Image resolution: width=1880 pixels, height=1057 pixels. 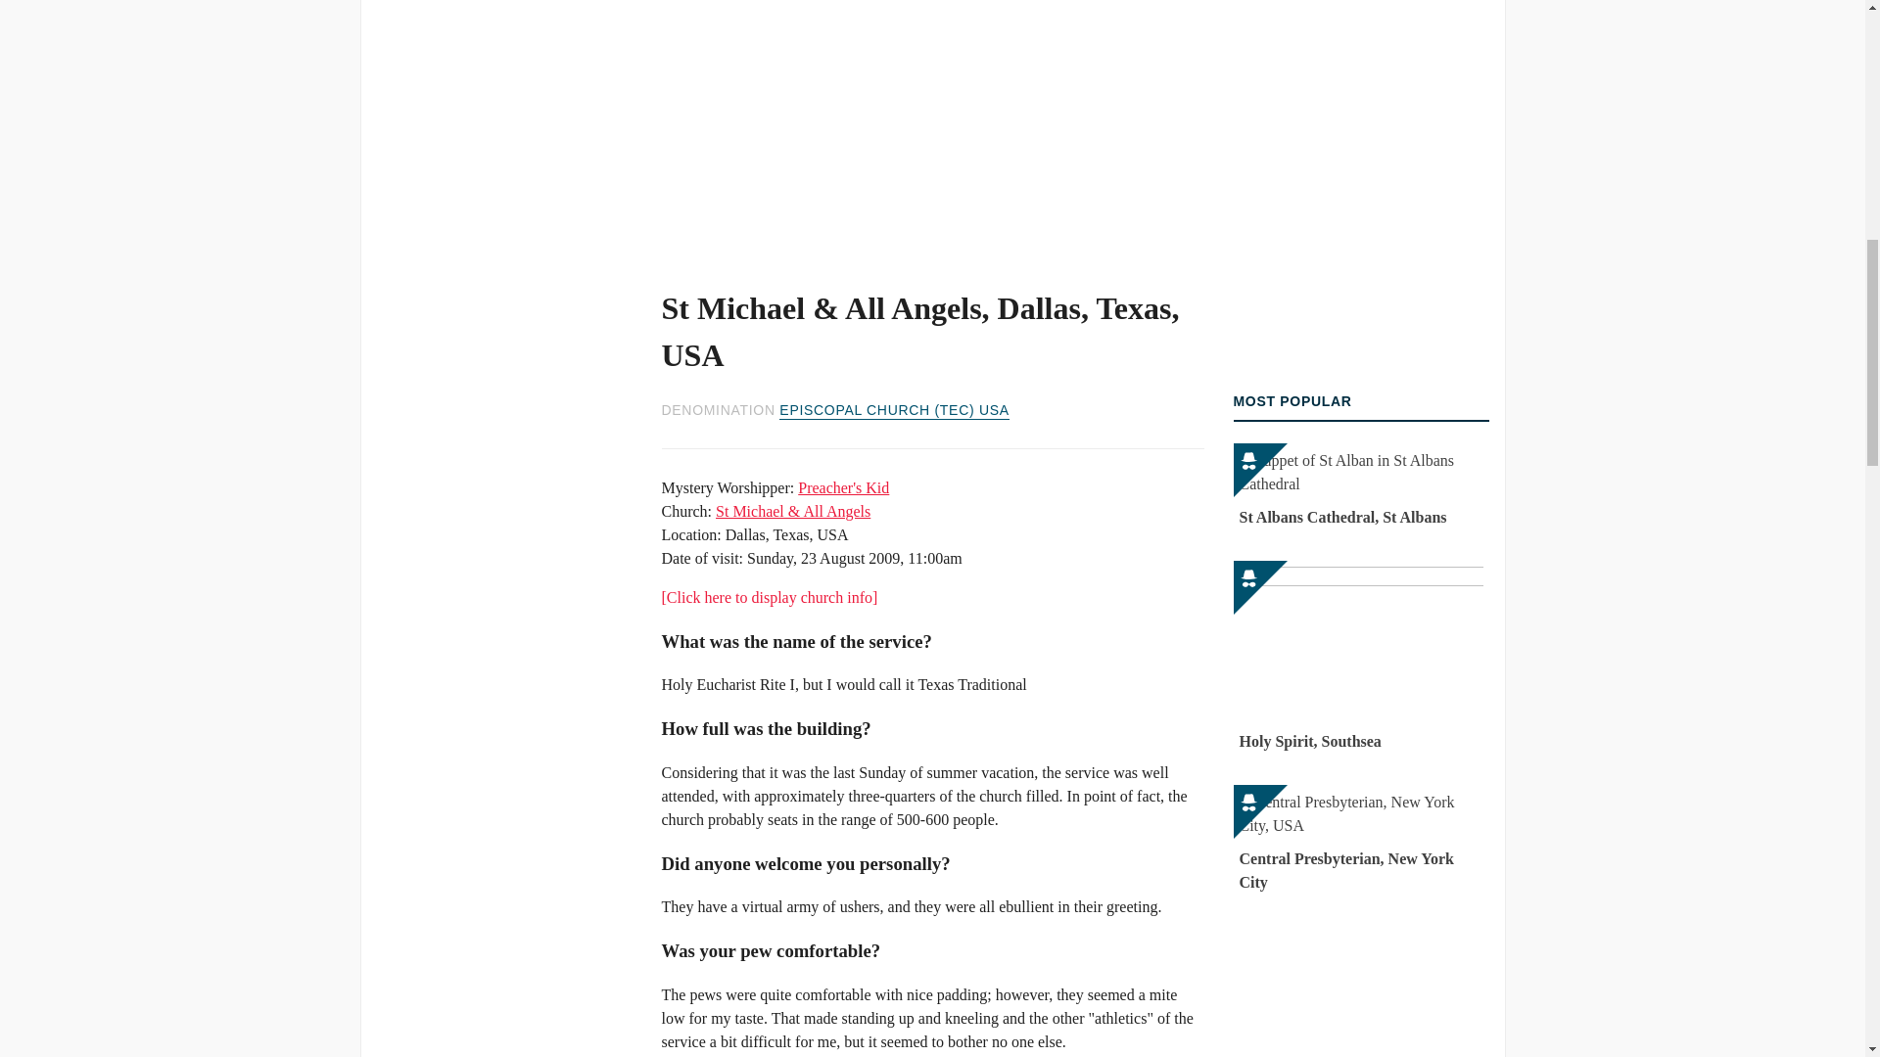 I want to click on Holy Spirit, Southsea, so click(x=1361, y=660).